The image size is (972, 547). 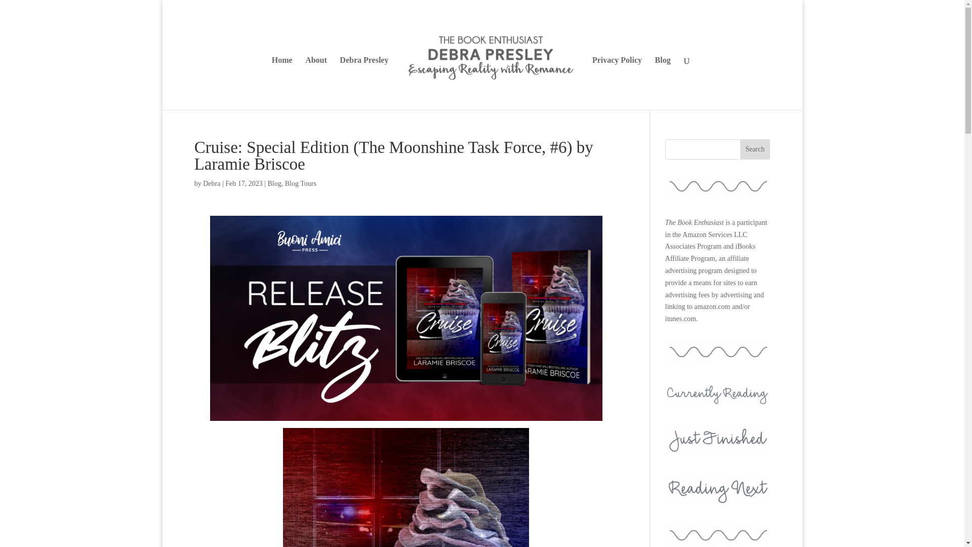 What do you see at coordinates (617, 83) in the screenshot?
I see `Privacy Policy` at bounding box center [617, 83].